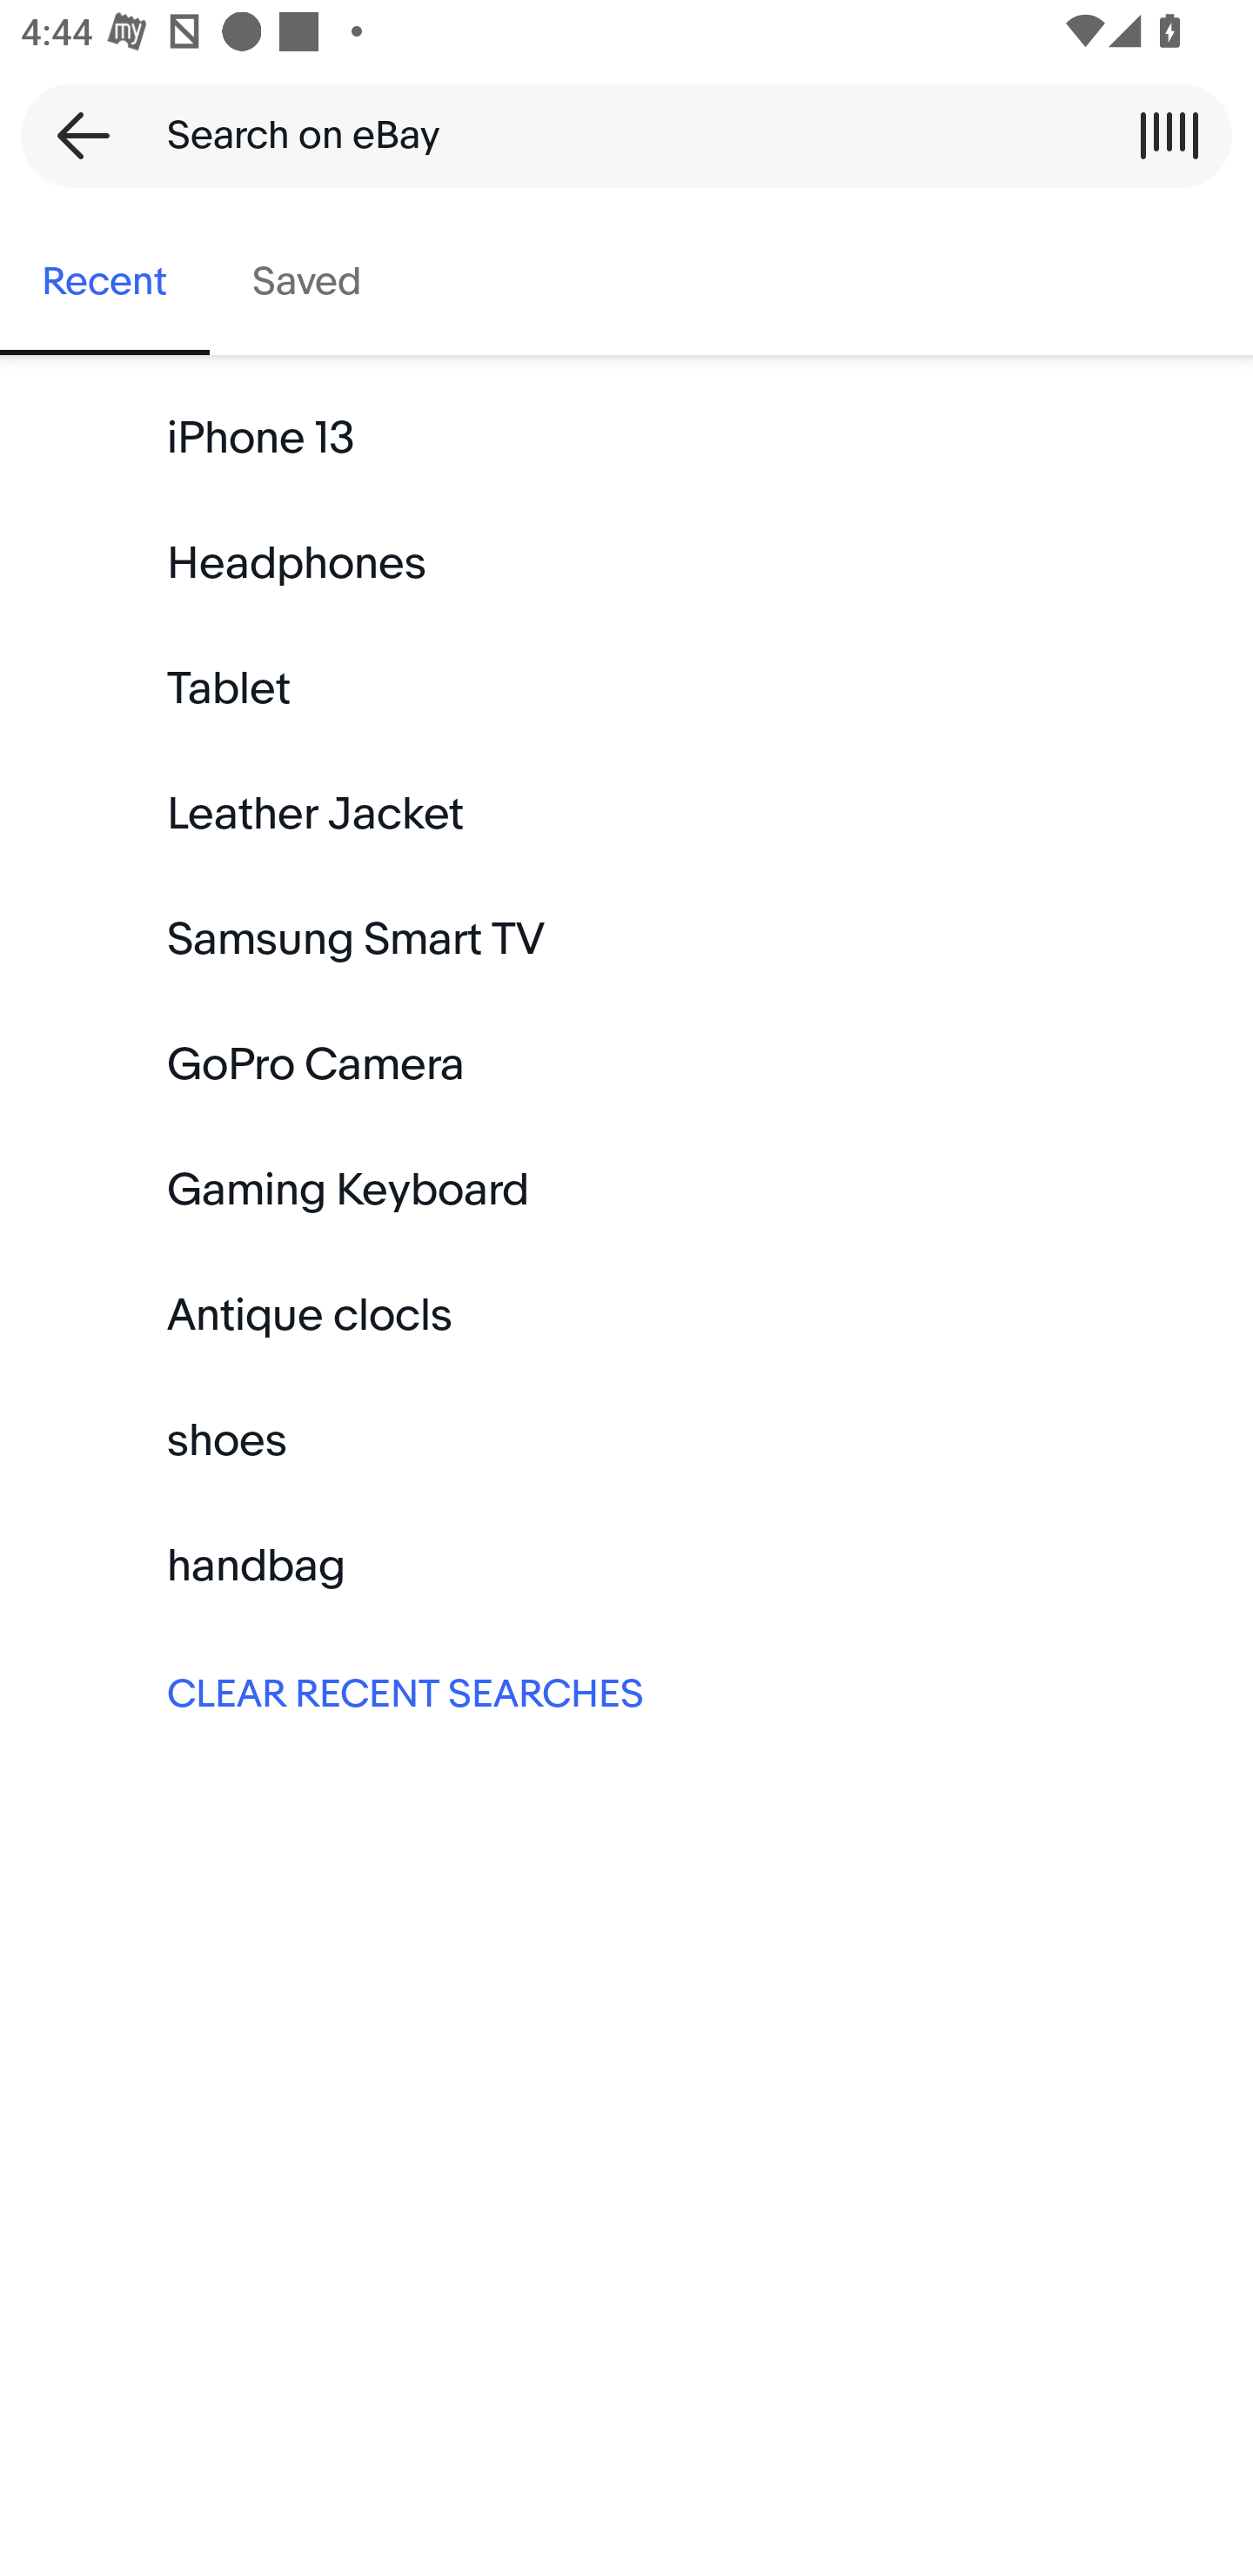 Image resolution: width=1253 pixels, height=2576 pixels. What do you see at coordinates (626, 1441) in the screenshot?
I see `shoes Keyword search shoes:` at bounding box center [626, 1441].